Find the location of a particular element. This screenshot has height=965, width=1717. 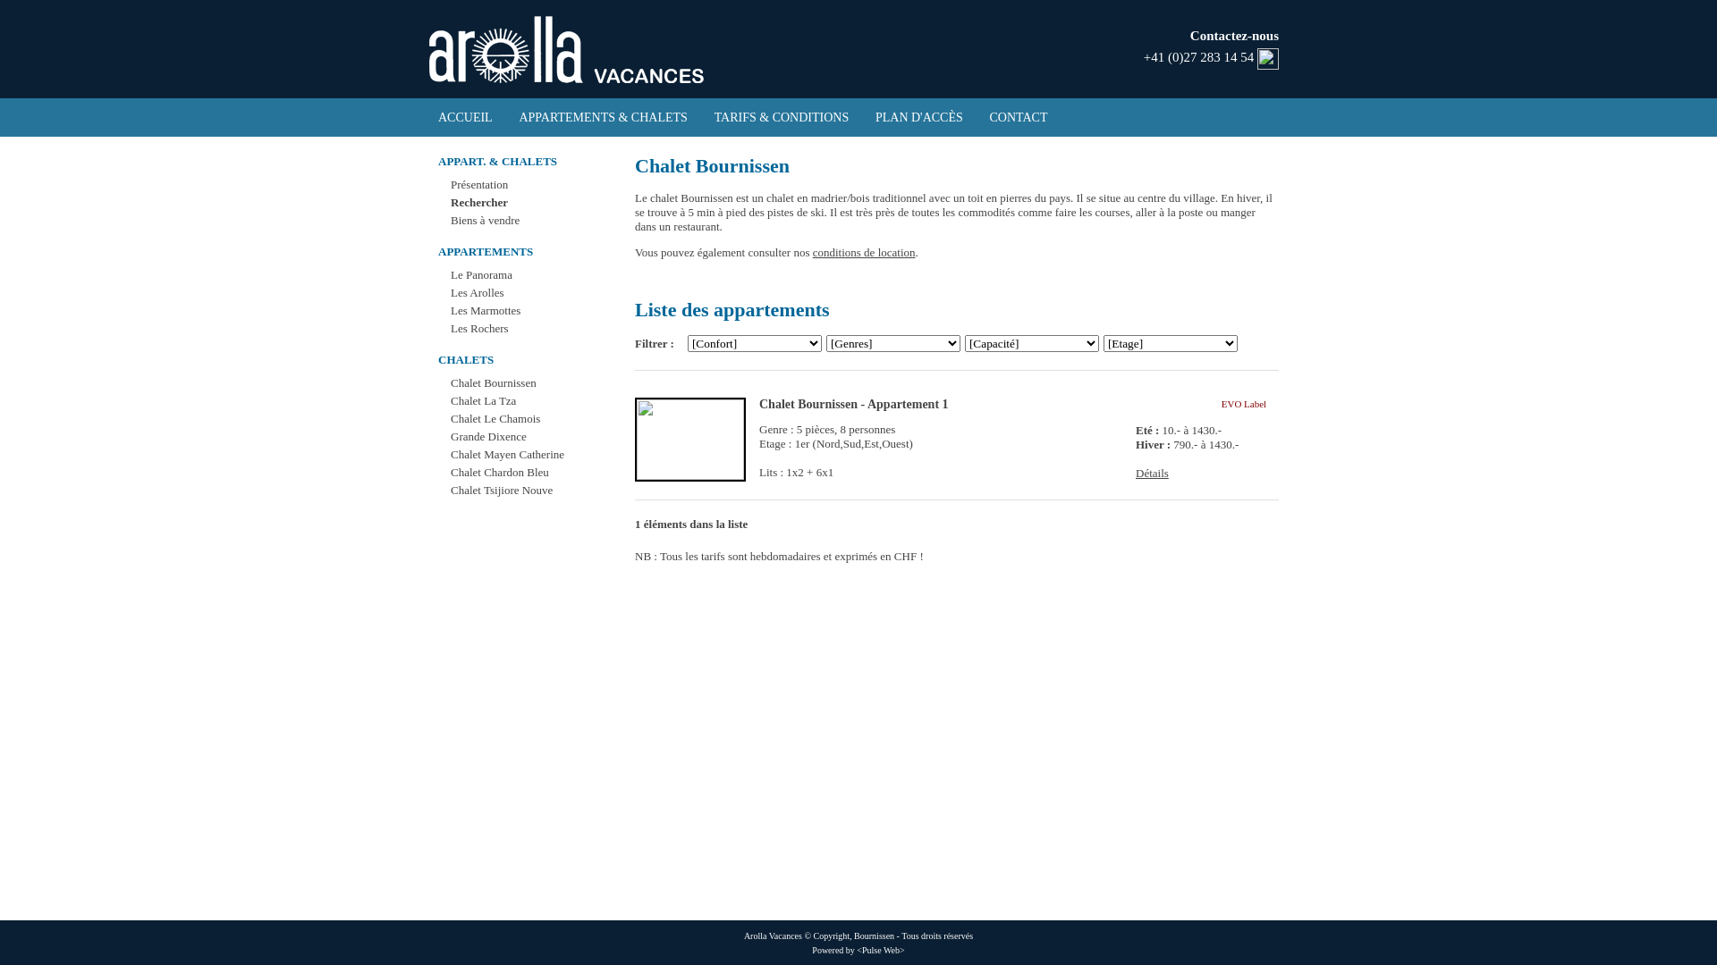

Chalet La Tza is located at coordinates (483, 400).